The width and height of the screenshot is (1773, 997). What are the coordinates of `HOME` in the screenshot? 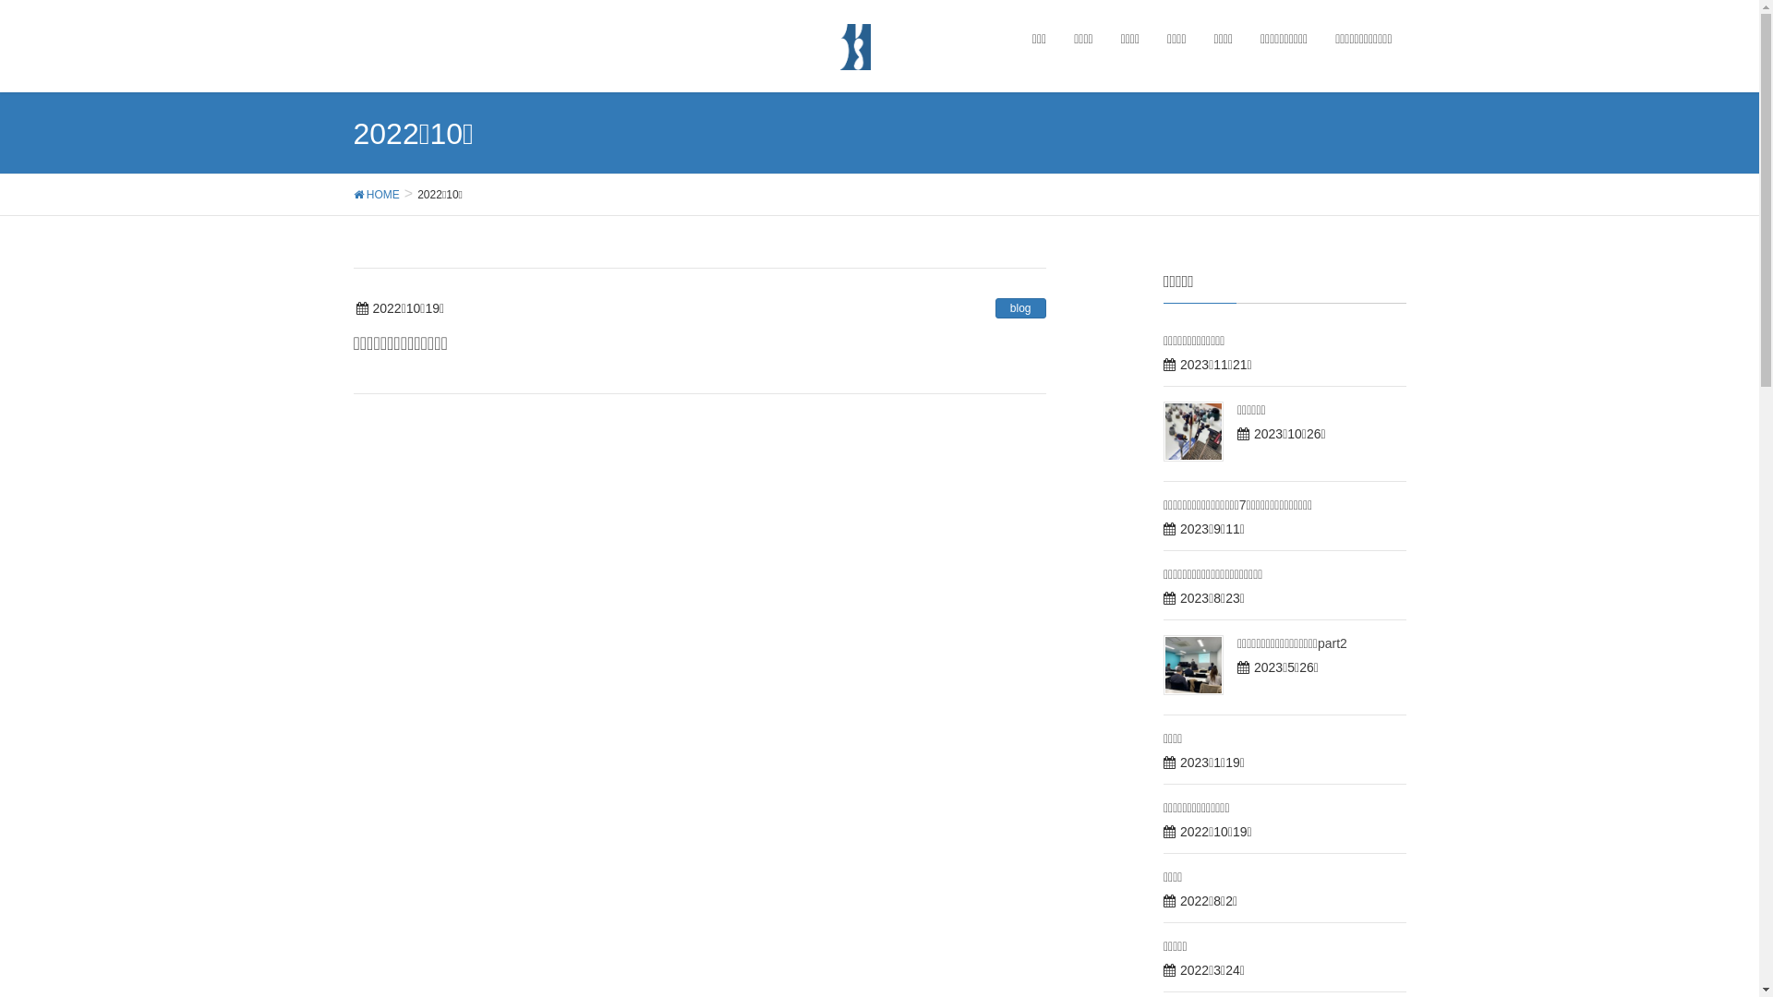 It's located at (376, 194).